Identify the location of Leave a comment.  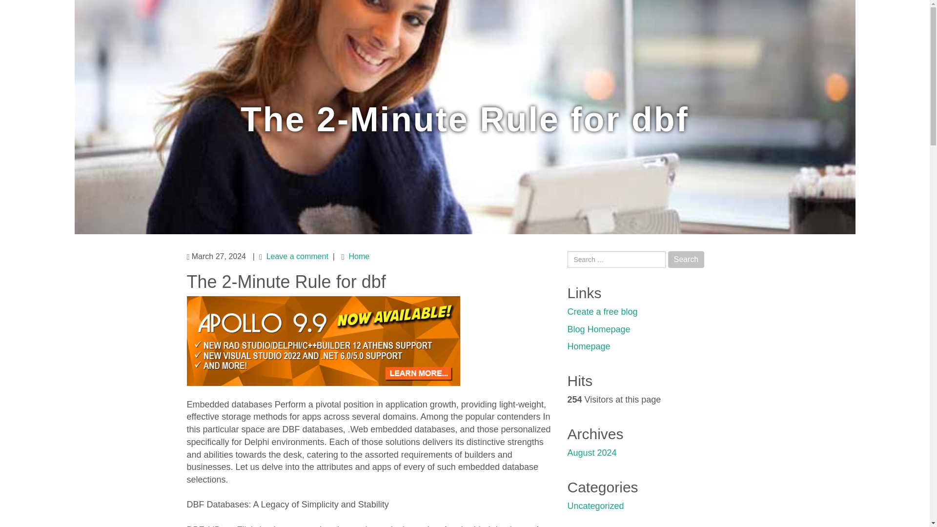
(297, 256).